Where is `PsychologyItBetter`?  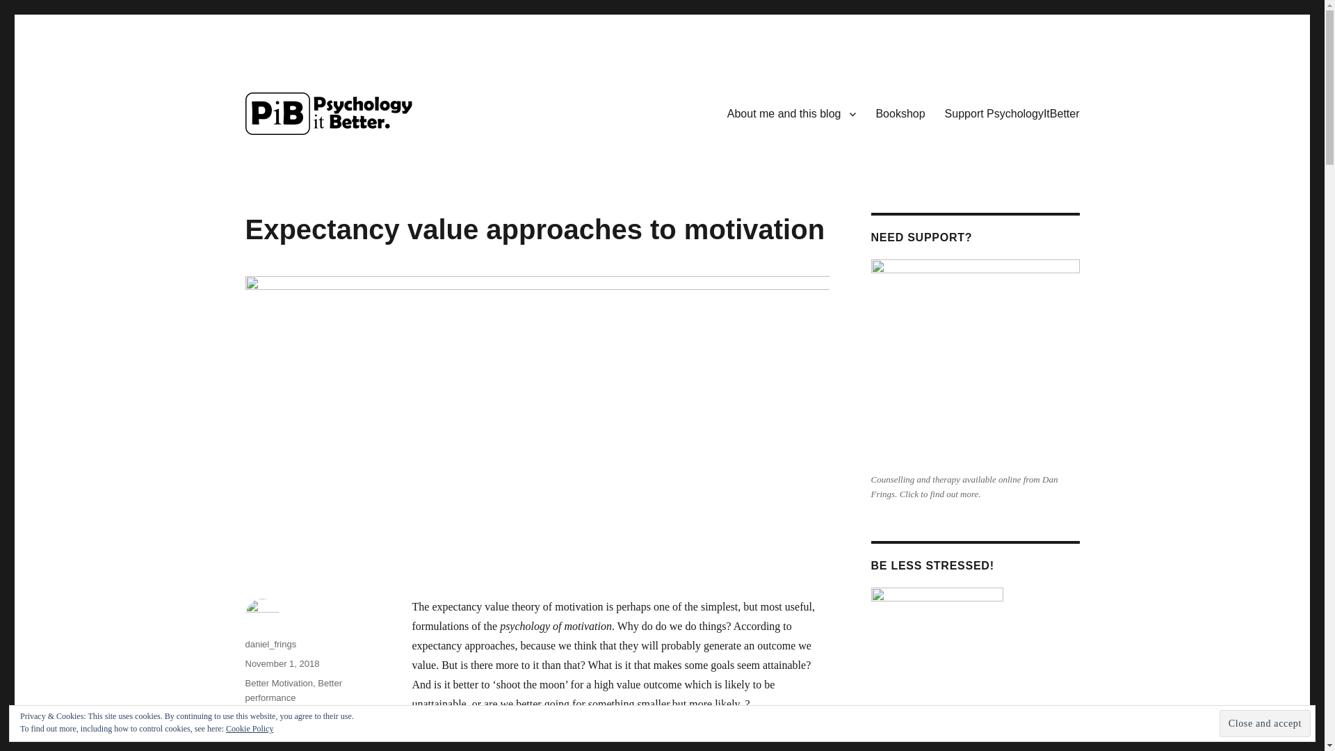
PsychologyItBetter is located at coordinates (332, 156).